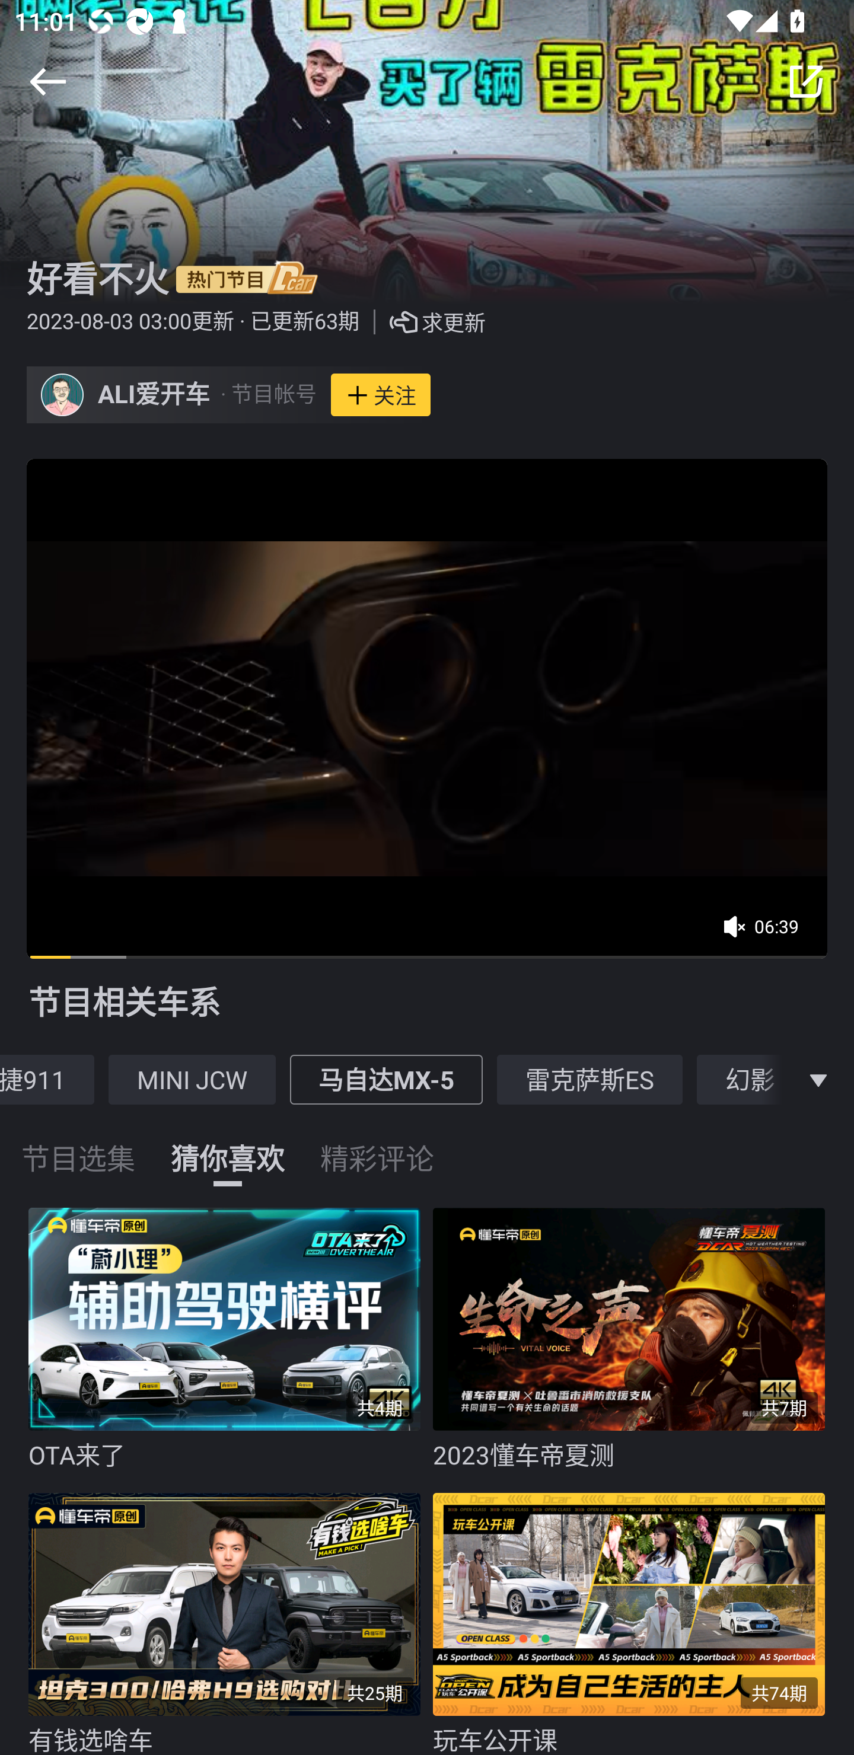 Image resolution: width=854 pixels, height=1755 pixels. Describe the element at coordinates (635, 1340) in the screenshot. I see `共7期 2023懂车帝夏测` at that location.